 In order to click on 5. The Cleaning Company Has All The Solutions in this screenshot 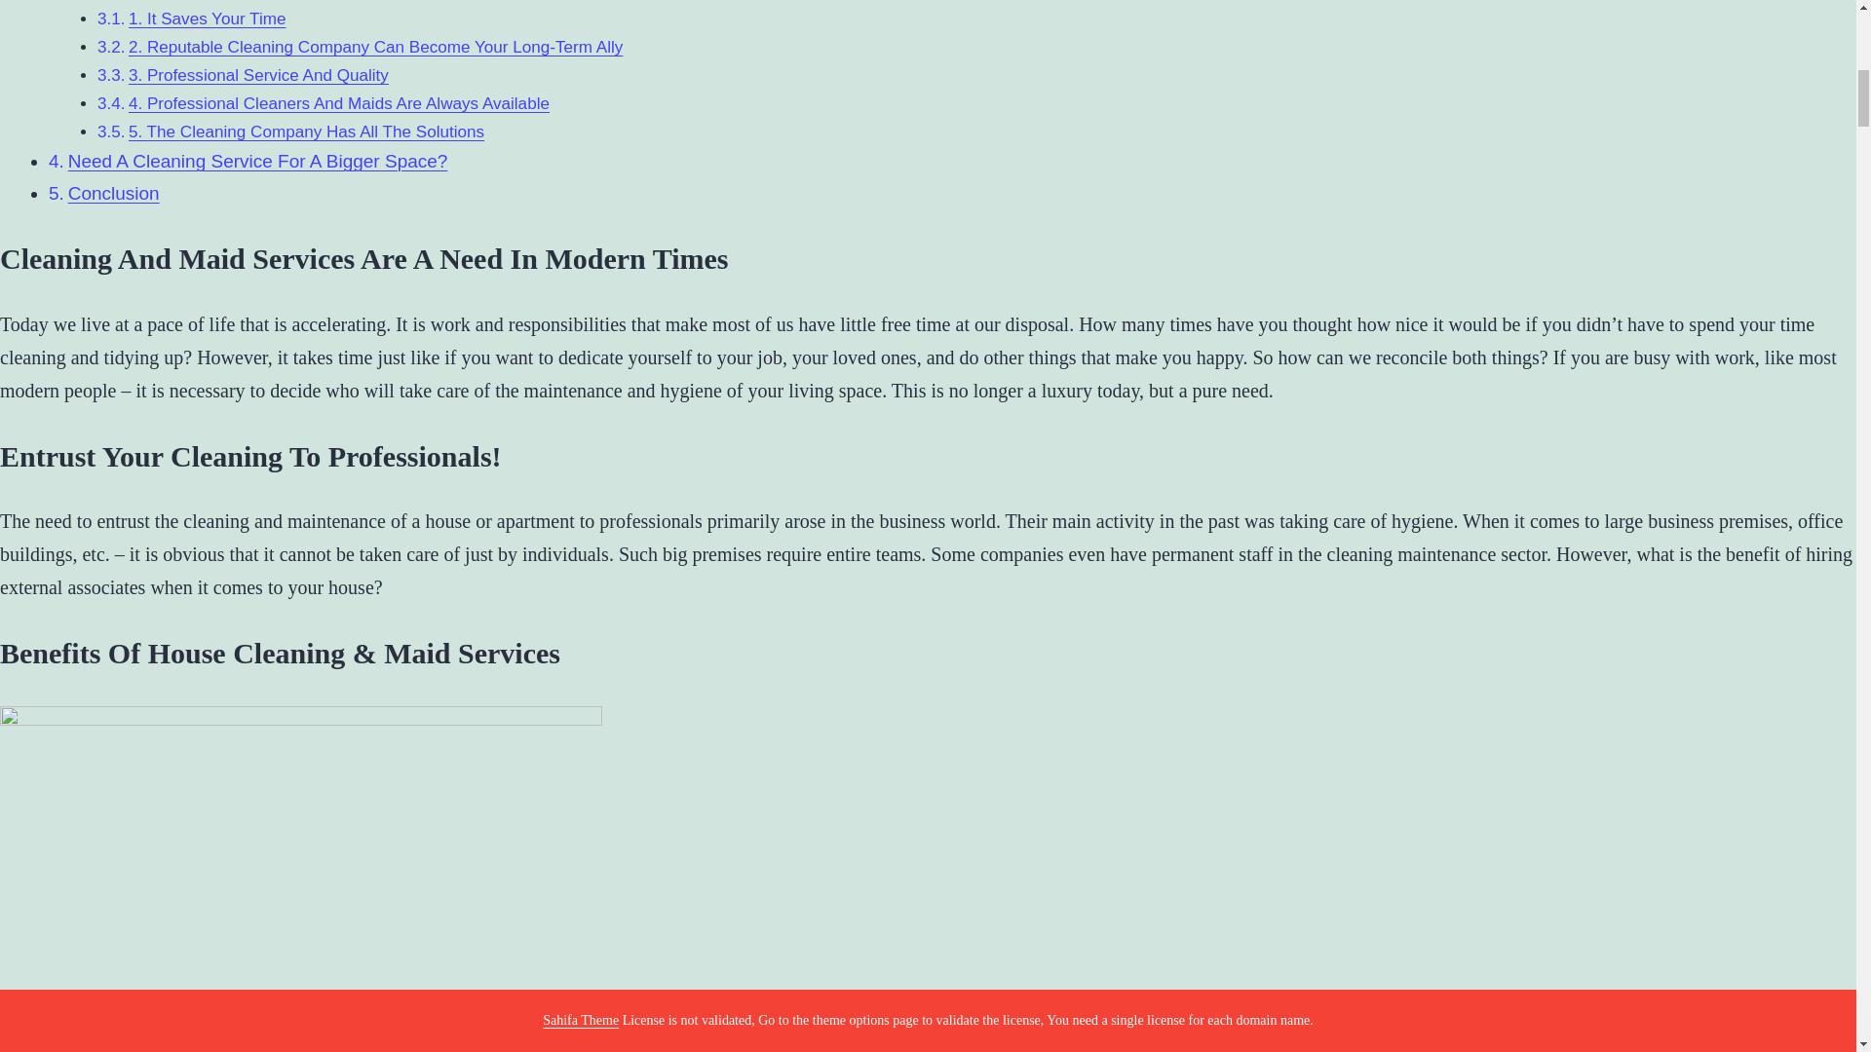, I will do `click(306, 131)`.